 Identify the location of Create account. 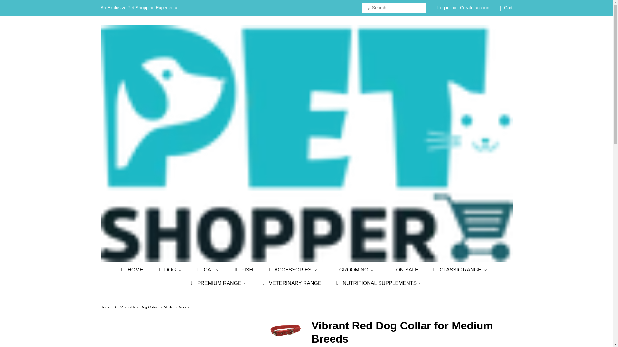
(475, 8).